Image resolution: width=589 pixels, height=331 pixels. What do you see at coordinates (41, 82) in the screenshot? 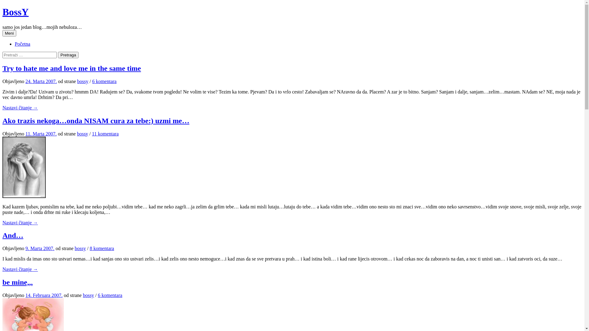
I see `24. Marta 2007.` at bounding box center [41, 82].